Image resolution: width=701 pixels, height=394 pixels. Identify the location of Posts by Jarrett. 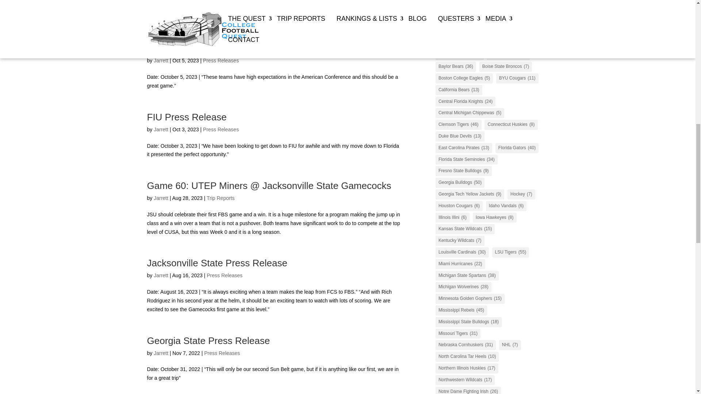
(161, 353).